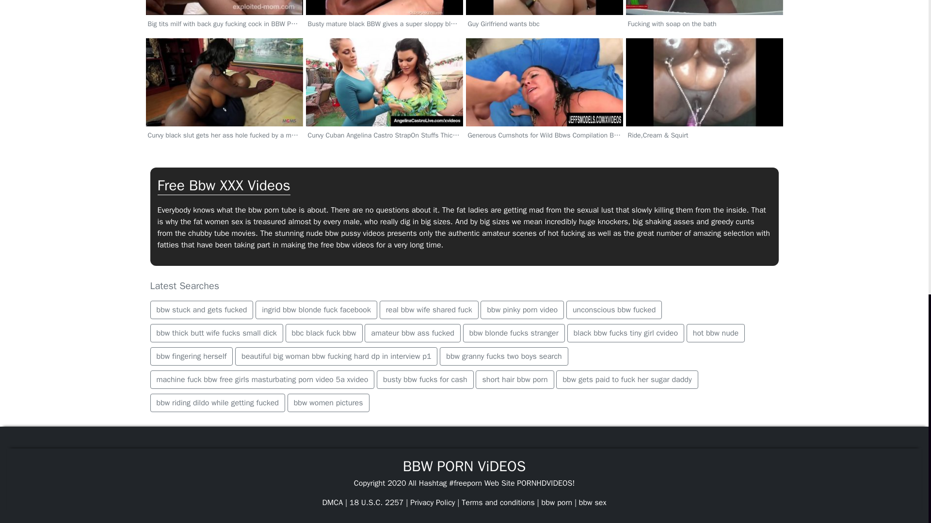 This screenshot has height=523, width=931. I want to click on bbw gets paid to fuck her sugar daddy, so click(626, 380).